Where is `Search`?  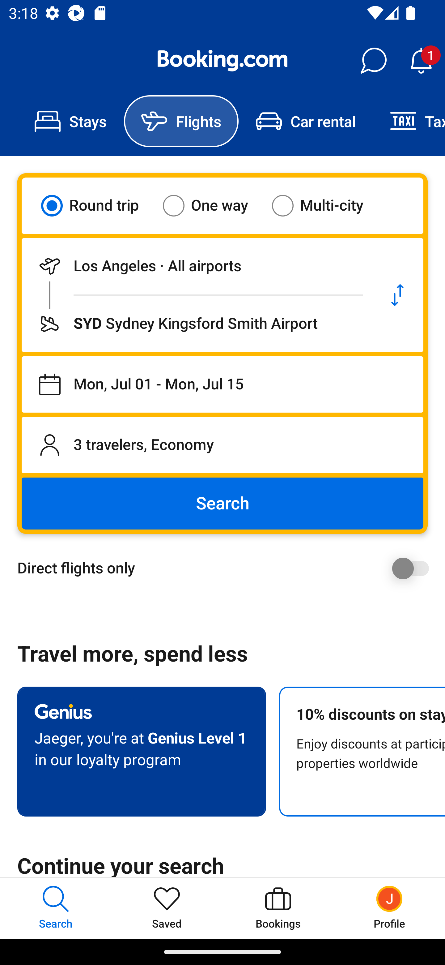 Search is located at coordinates (222, 504).